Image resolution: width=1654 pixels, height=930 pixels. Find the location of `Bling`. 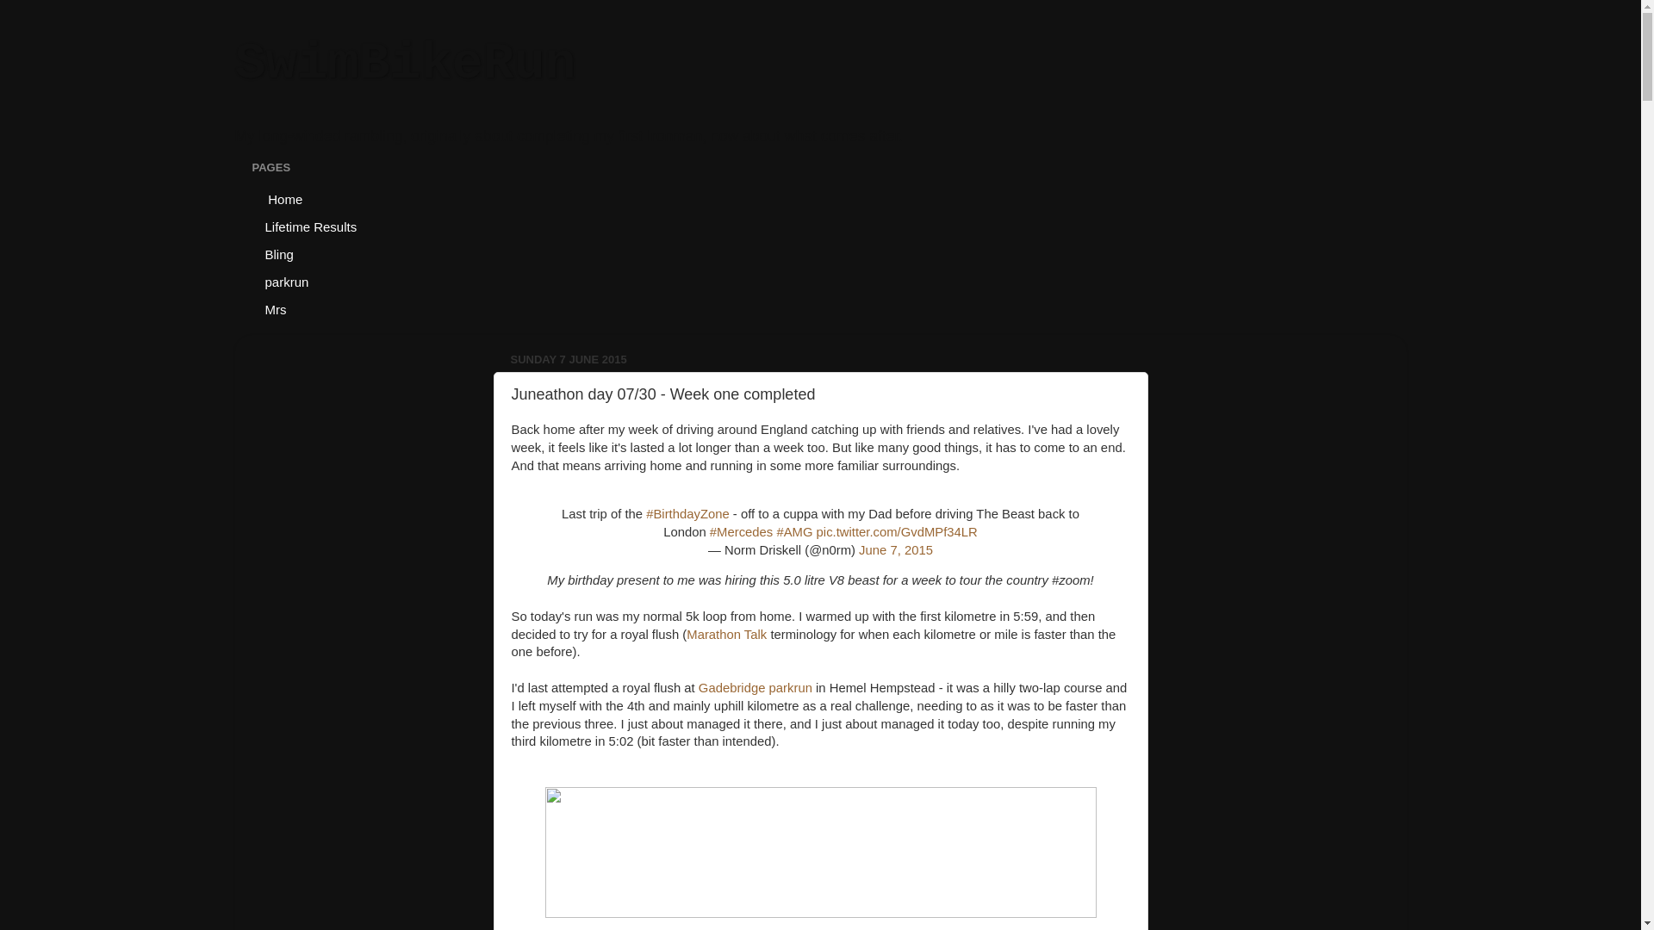

Bling is located at coordinates (278, 253).